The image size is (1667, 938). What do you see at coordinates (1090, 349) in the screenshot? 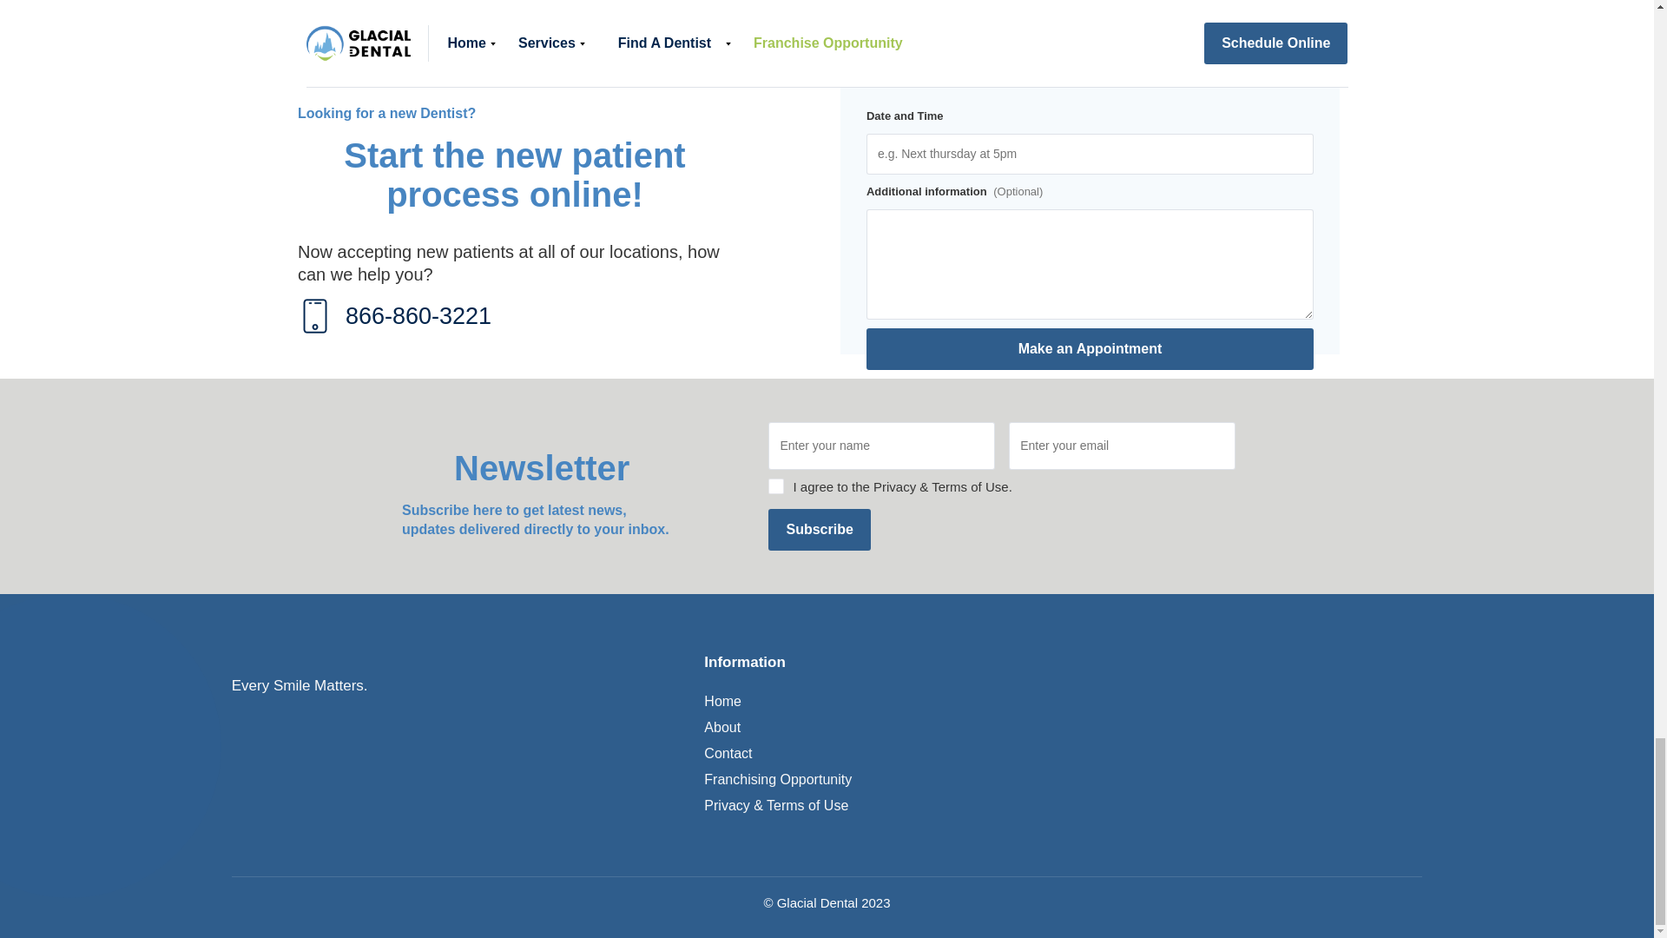
I see `Make an Appointment` at bounding box center [1090, 349].